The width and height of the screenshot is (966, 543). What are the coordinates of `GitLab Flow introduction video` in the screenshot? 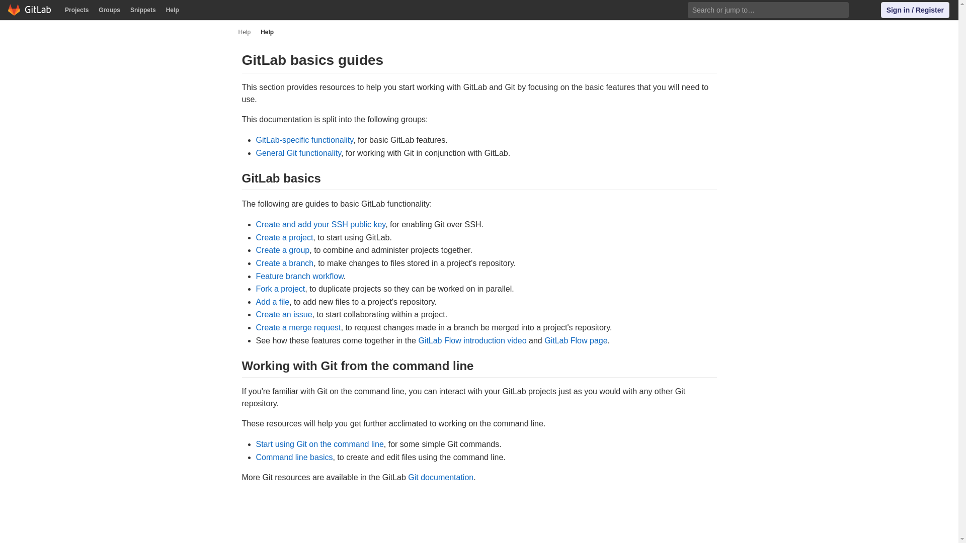 It's located at (472, 340).